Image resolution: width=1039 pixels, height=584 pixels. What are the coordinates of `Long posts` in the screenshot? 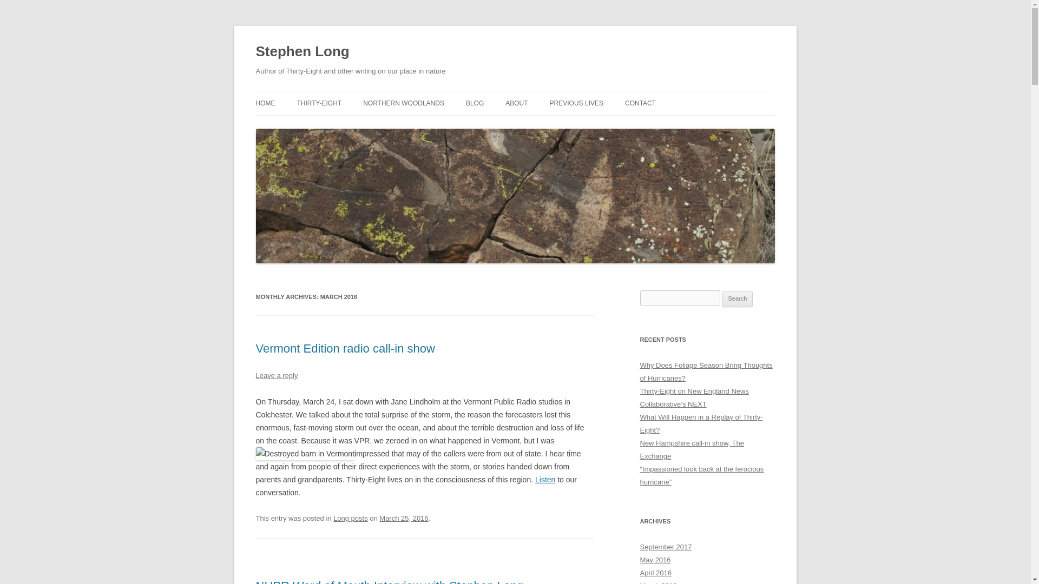 It's located at (351, 518).